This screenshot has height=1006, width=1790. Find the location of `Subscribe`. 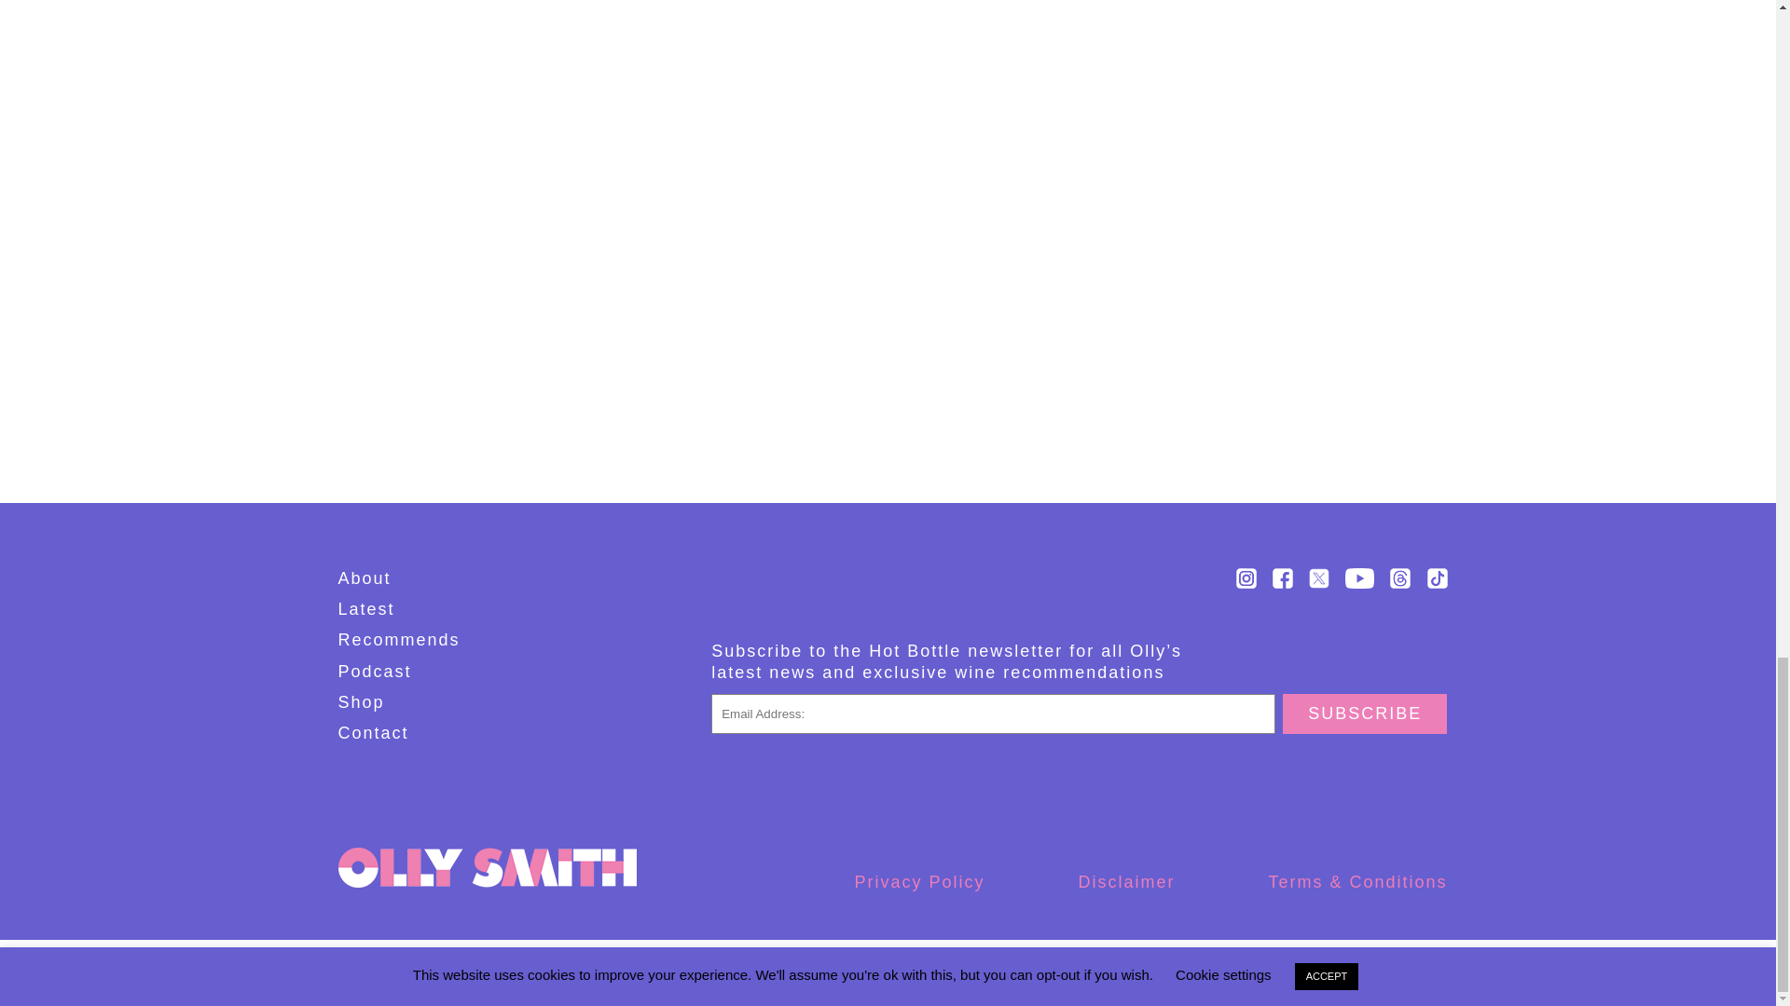

Subscribe is located at coordinates (1065, 475).